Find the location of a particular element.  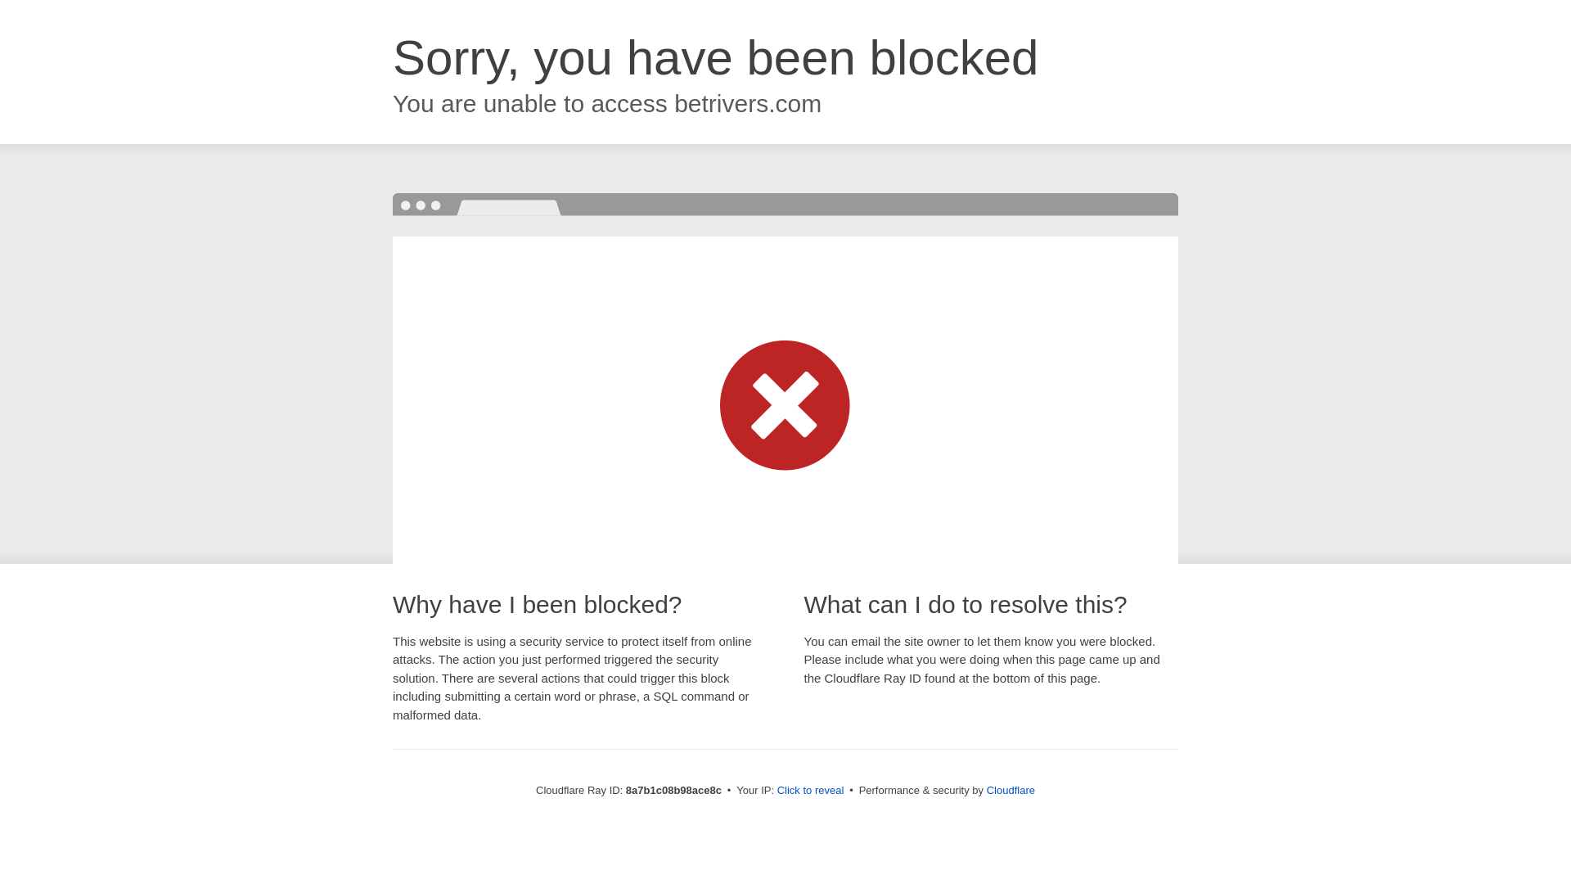

Click to reveal is located at coordinates (811, 791).